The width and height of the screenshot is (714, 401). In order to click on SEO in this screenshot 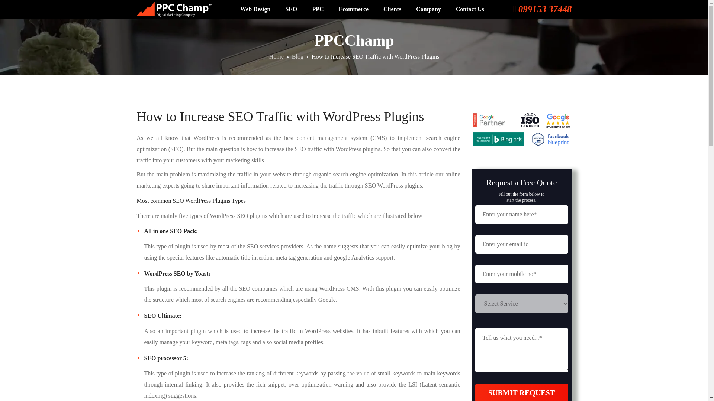, I will do `click(291, 9)`.